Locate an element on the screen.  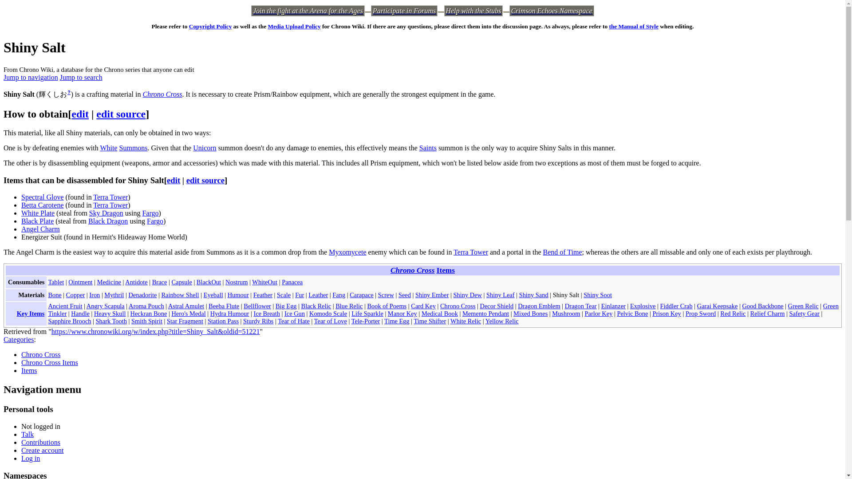
Chrono Cross is located at coordinates (162, 94).